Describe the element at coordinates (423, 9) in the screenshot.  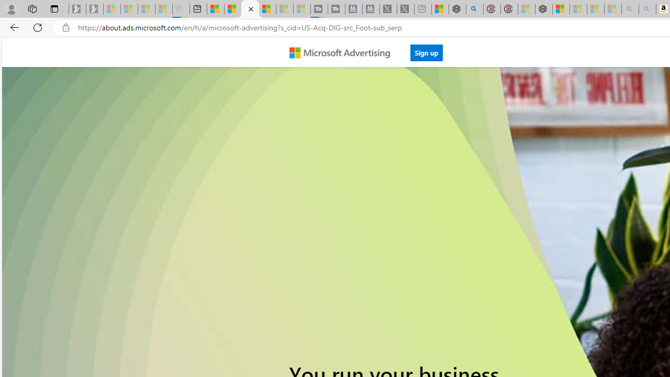
I see `New tab - Sleeping` at that location.